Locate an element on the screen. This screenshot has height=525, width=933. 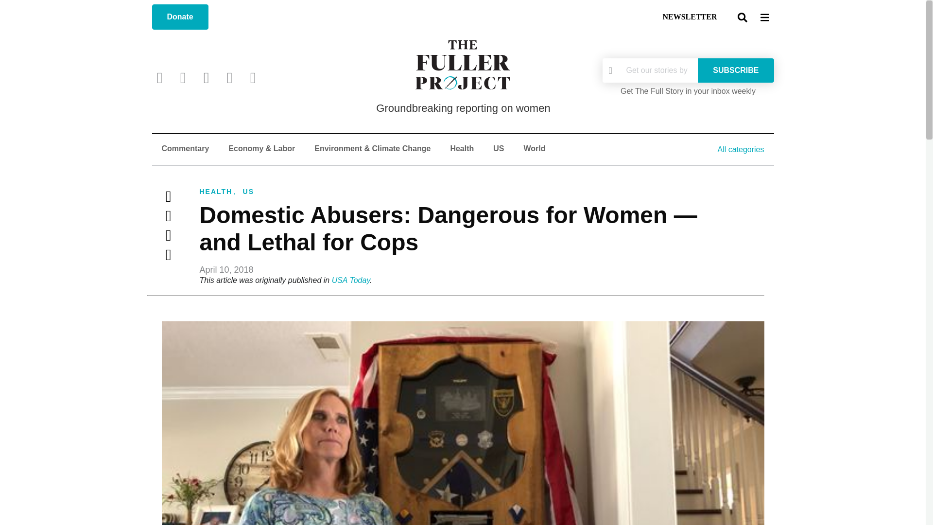
Twitter is located at coordinates (159, 78).